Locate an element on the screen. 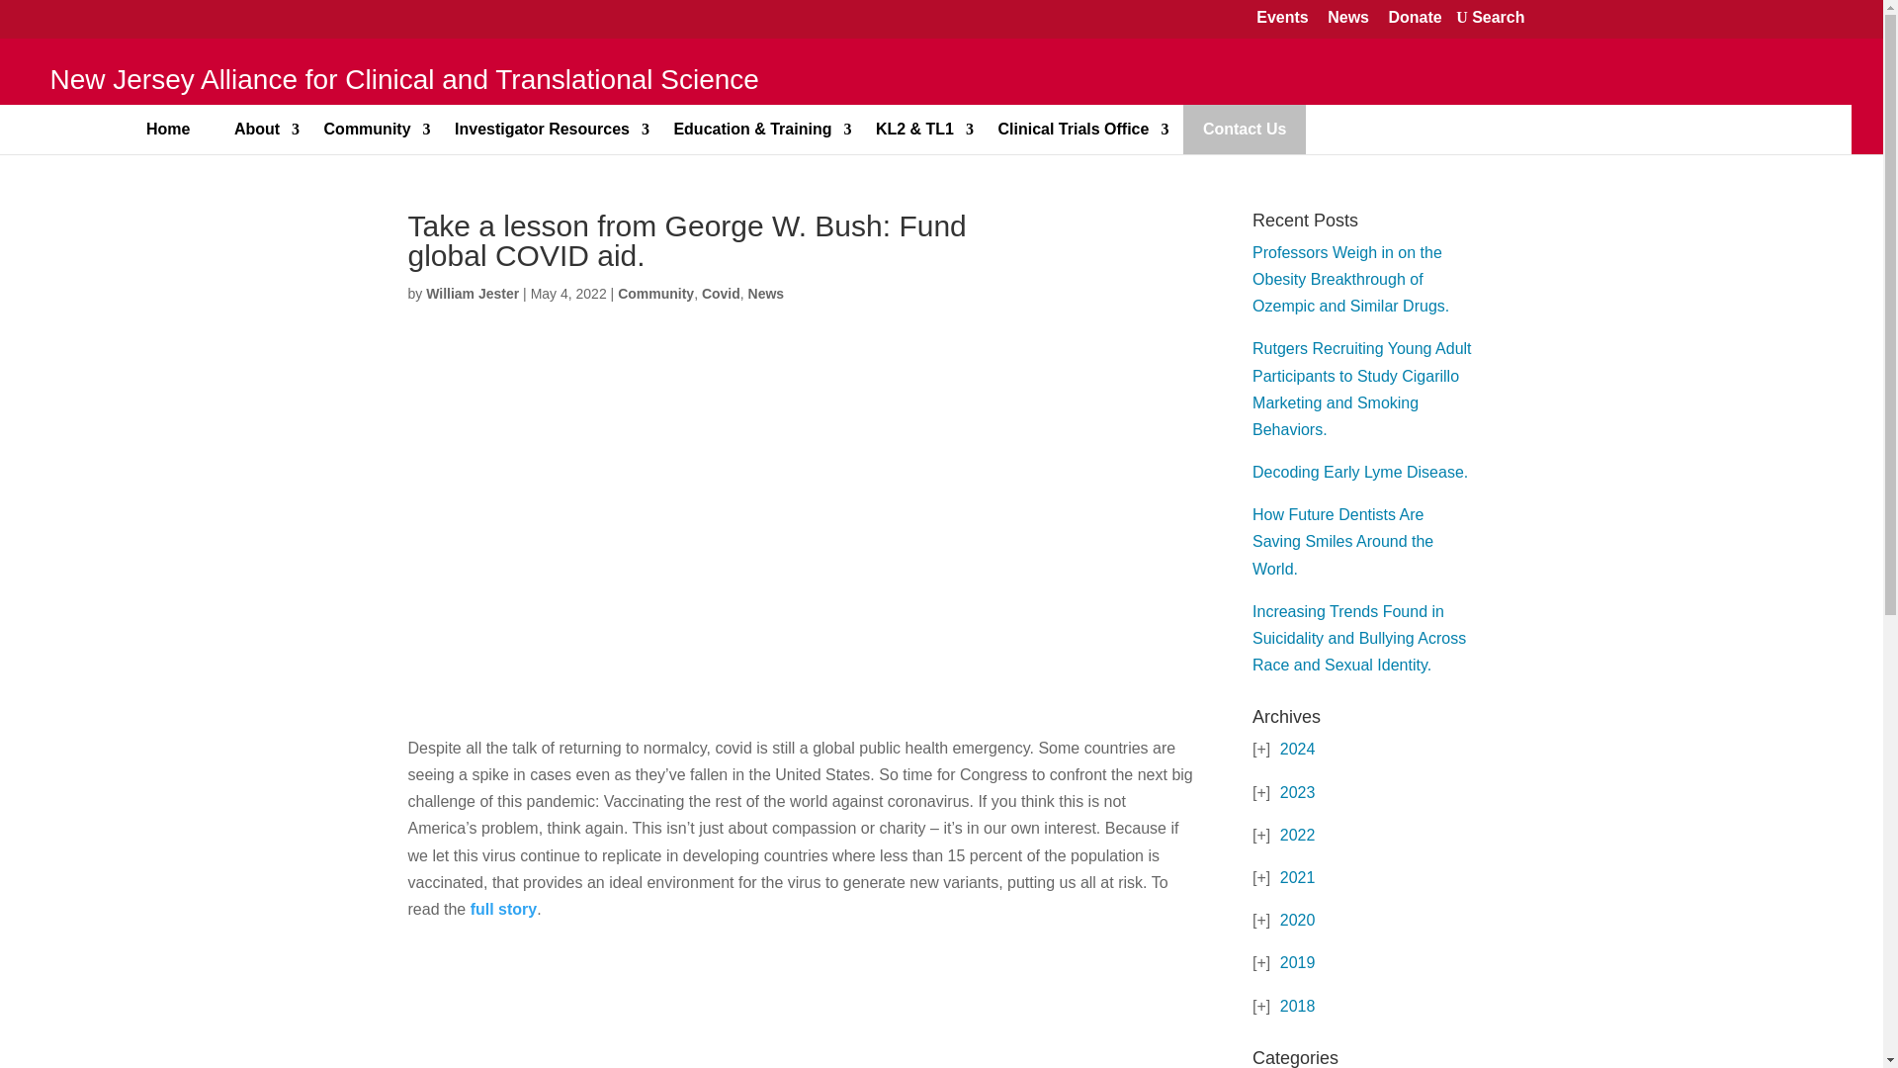  Events is located at coordinates (1281, 19).